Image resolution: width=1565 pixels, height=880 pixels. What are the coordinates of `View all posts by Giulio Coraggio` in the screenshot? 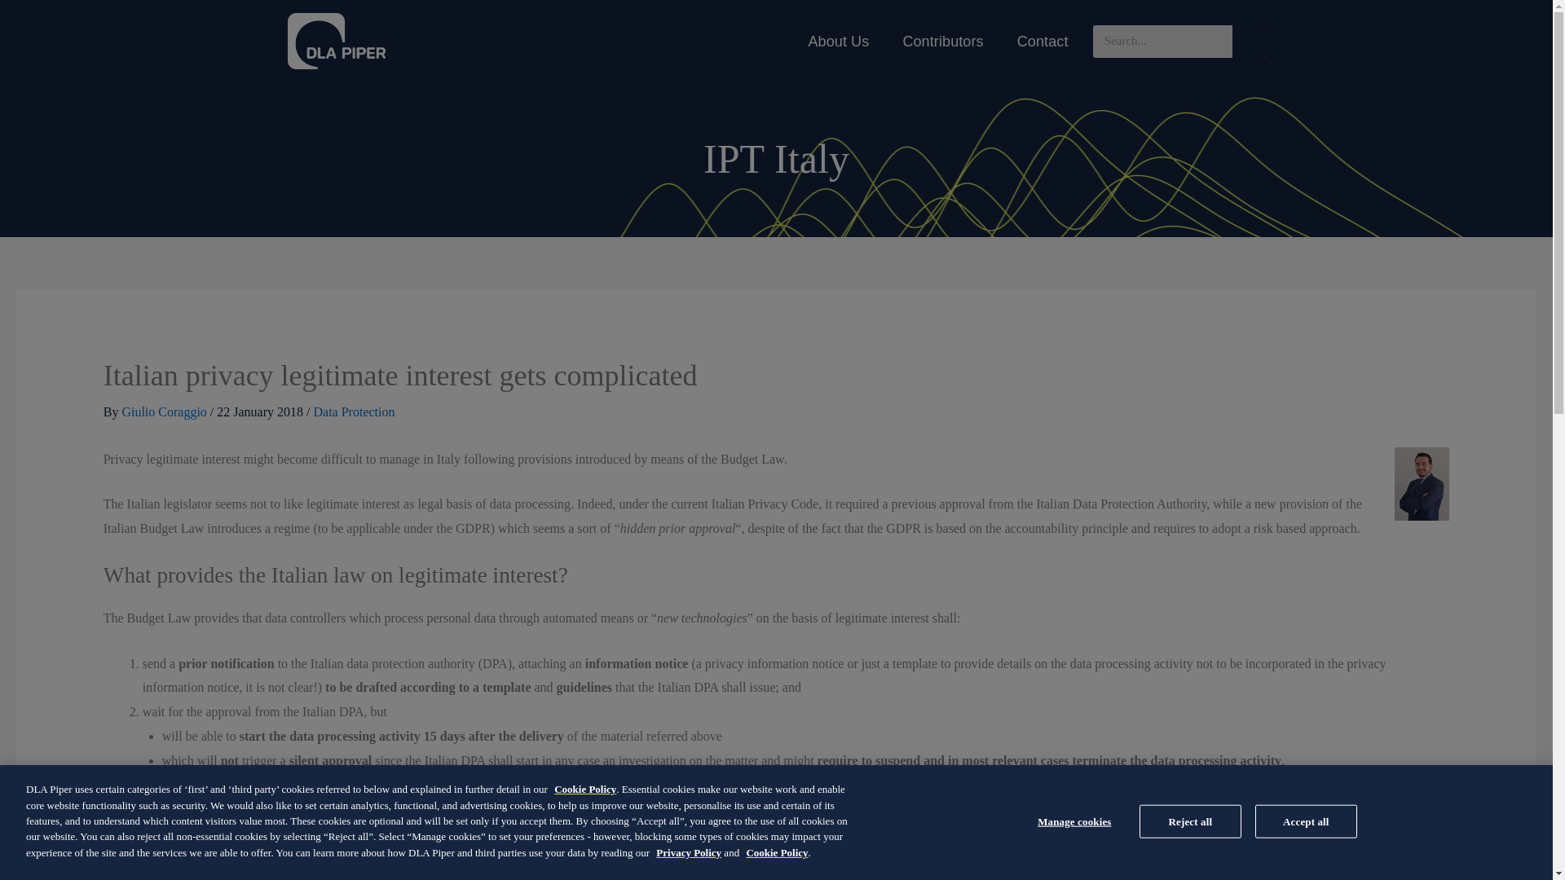 It's located at (165, 411).